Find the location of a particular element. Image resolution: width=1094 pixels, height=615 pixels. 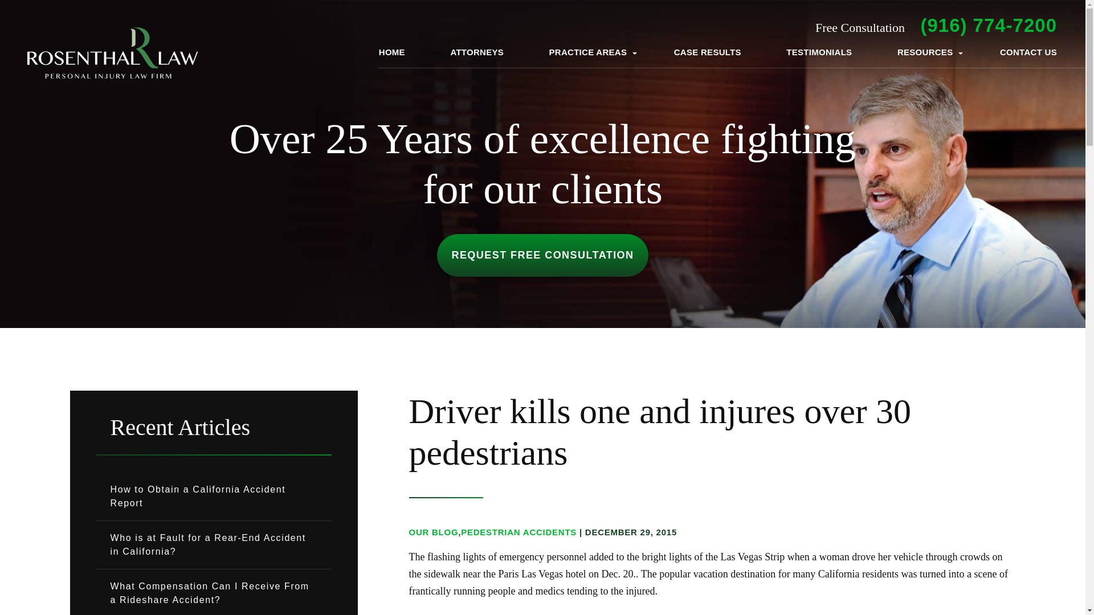

Rosenthal Injury Law is located at coordinates (113, 53).